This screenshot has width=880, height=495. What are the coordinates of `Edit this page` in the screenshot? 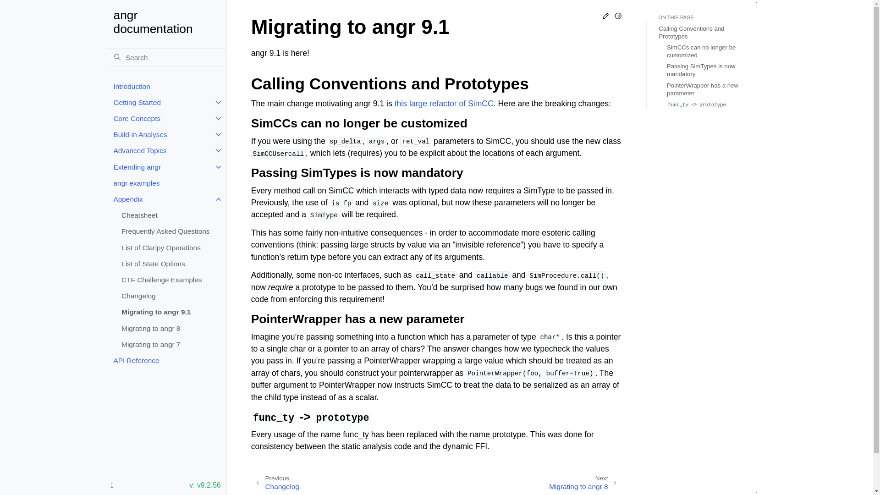 It's located at (606, 17).